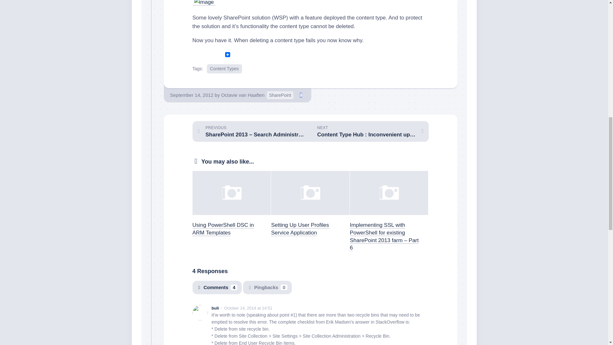 This screenshot has width=613, height=345. Describe the element at coordinates (301, 95) in the screenshot. I see `4` at that location.